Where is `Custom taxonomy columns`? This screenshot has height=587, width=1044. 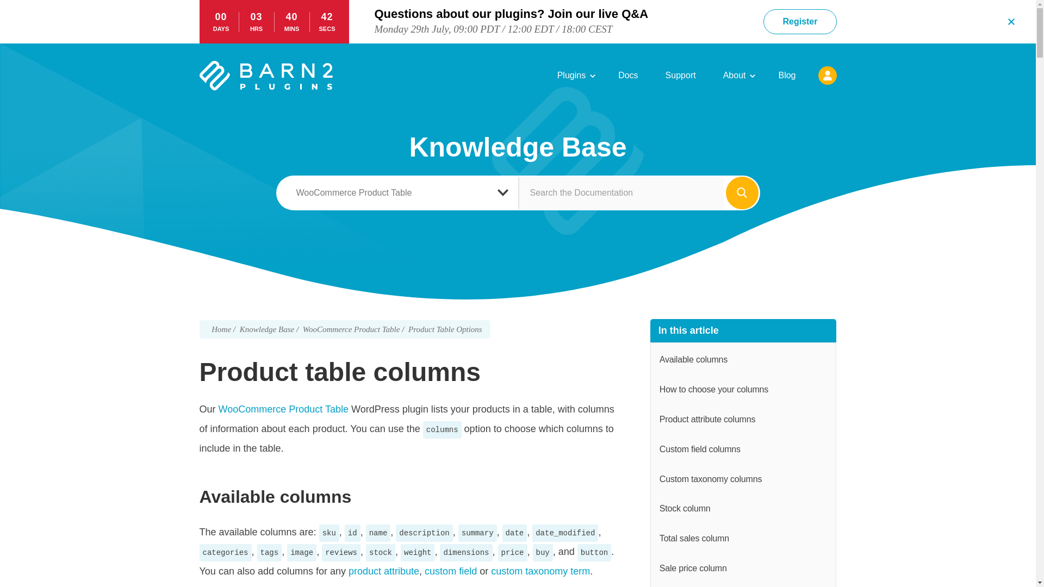
Custom taxonomy columns is located at coordinates (744, 479).